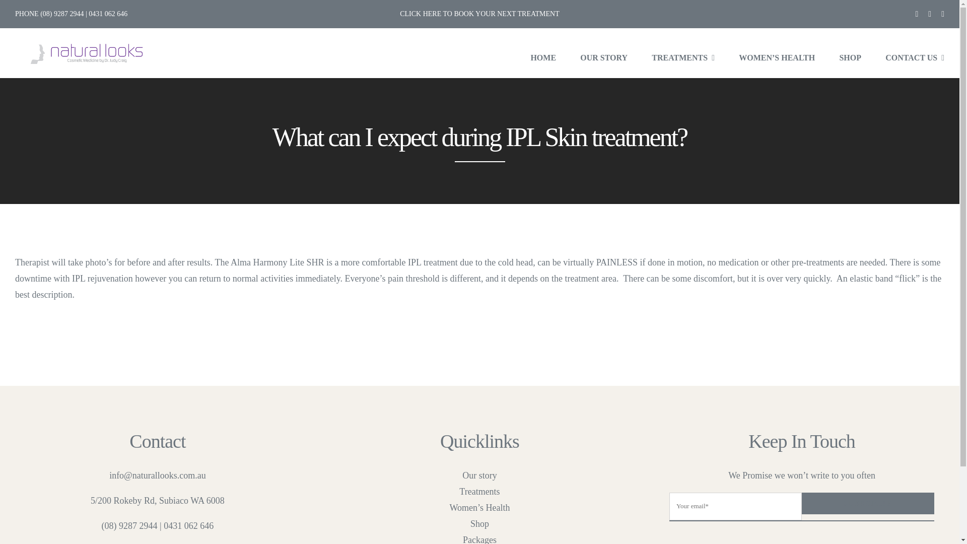  Describe the element at coordinates (480, 475) in the screenshot. I see `Our story` at that location.